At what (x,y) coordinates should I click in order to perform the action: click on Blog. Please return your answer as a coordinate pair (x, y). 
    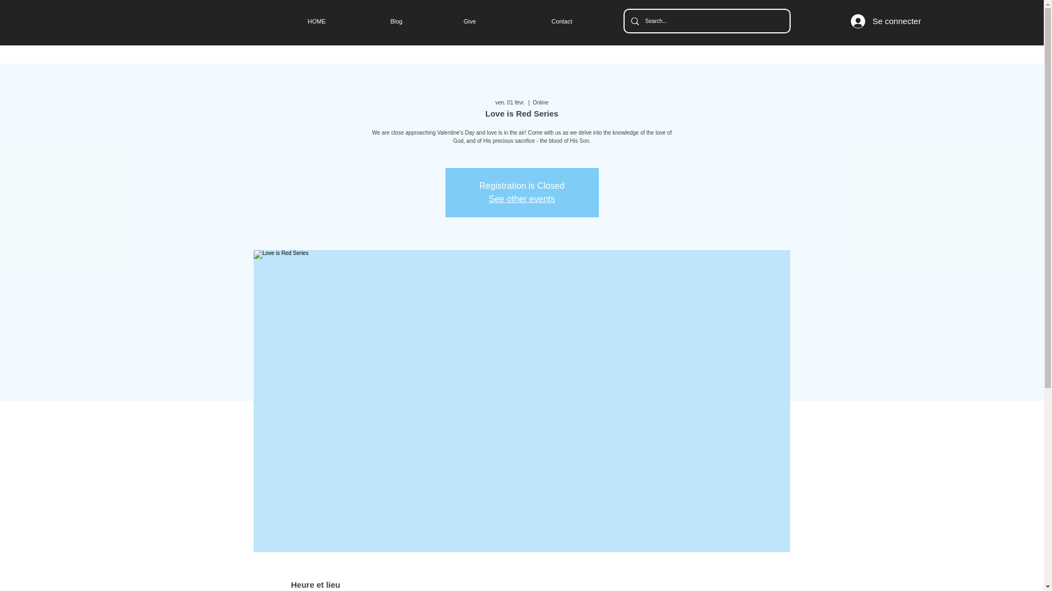
    Looking at the image, I should click on (369, 21).